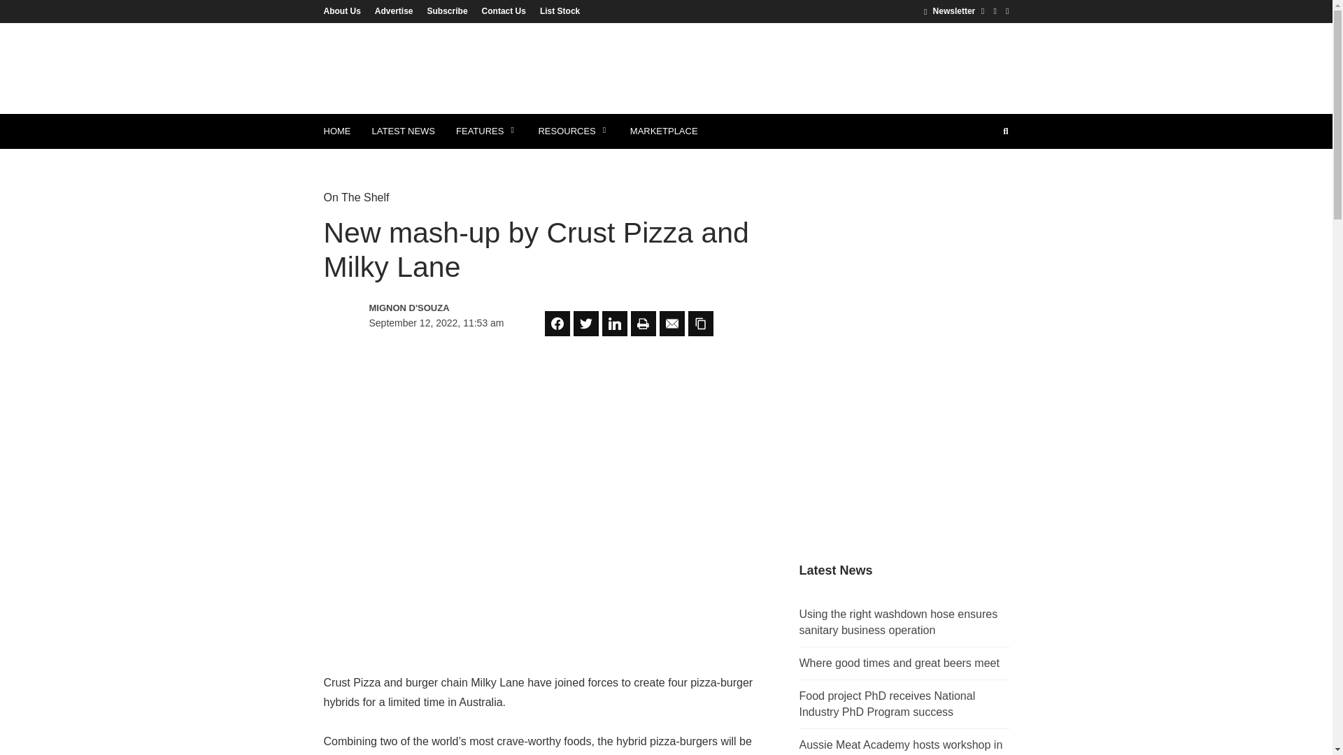 This screenshot has width=1343, height=755. Describe the element at coordinates (614, 323) in the screenshot. I see `Share on LinkedIn` at that location.